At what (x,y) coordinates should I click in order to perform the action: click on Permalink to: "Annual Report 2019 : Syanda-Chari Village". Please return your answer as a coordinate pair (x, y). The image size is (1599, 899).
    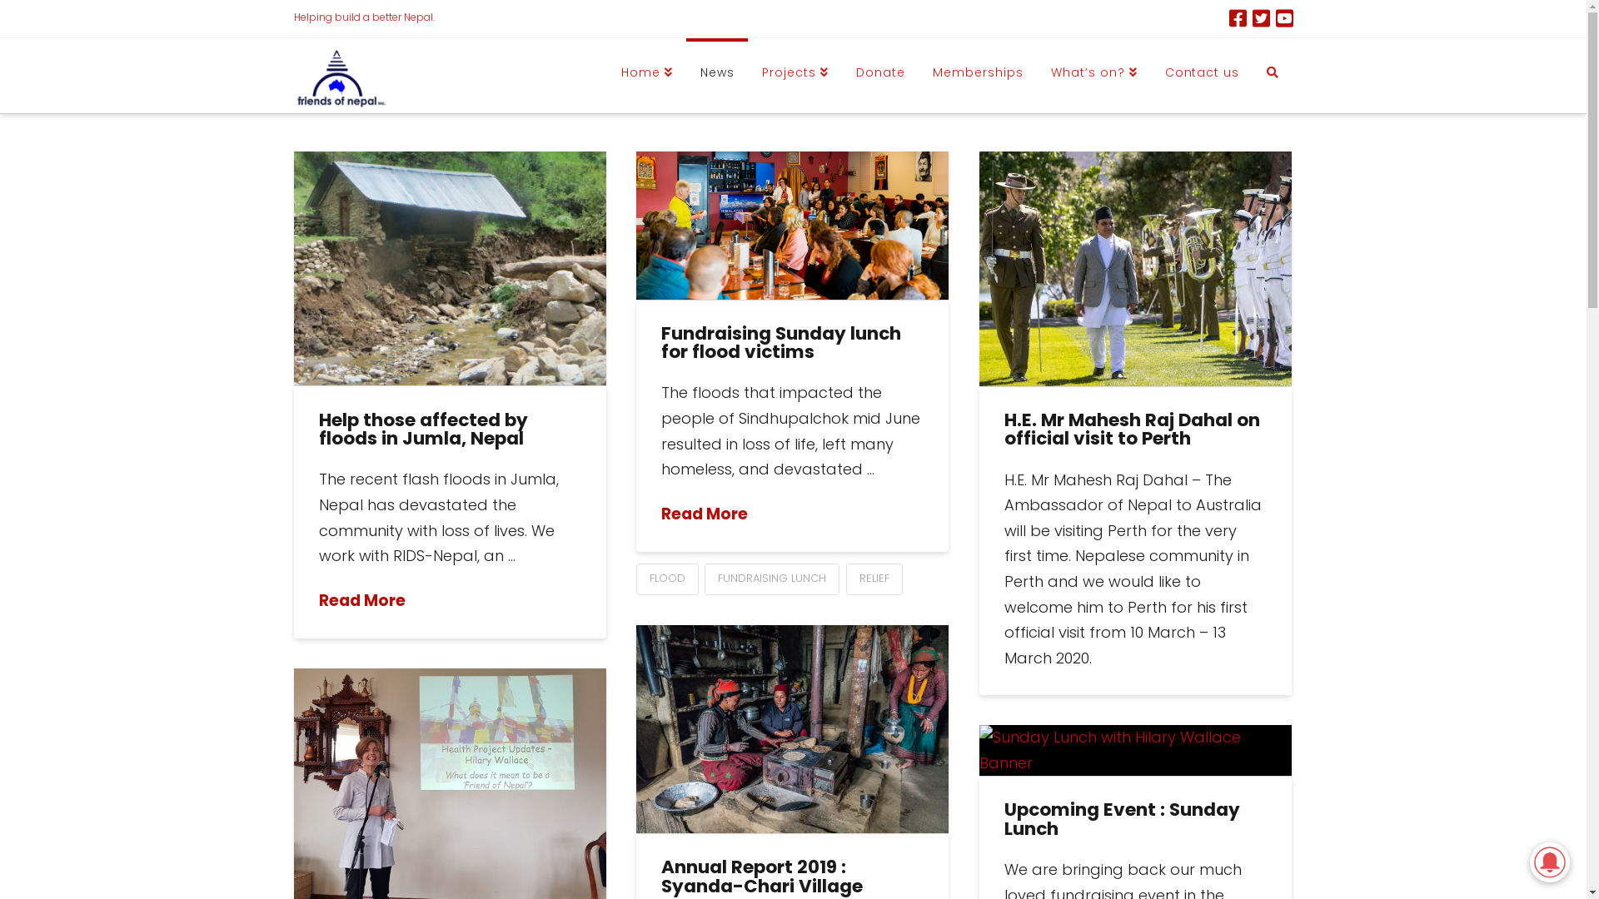
    Looking at the image, I should click on (793, 729).